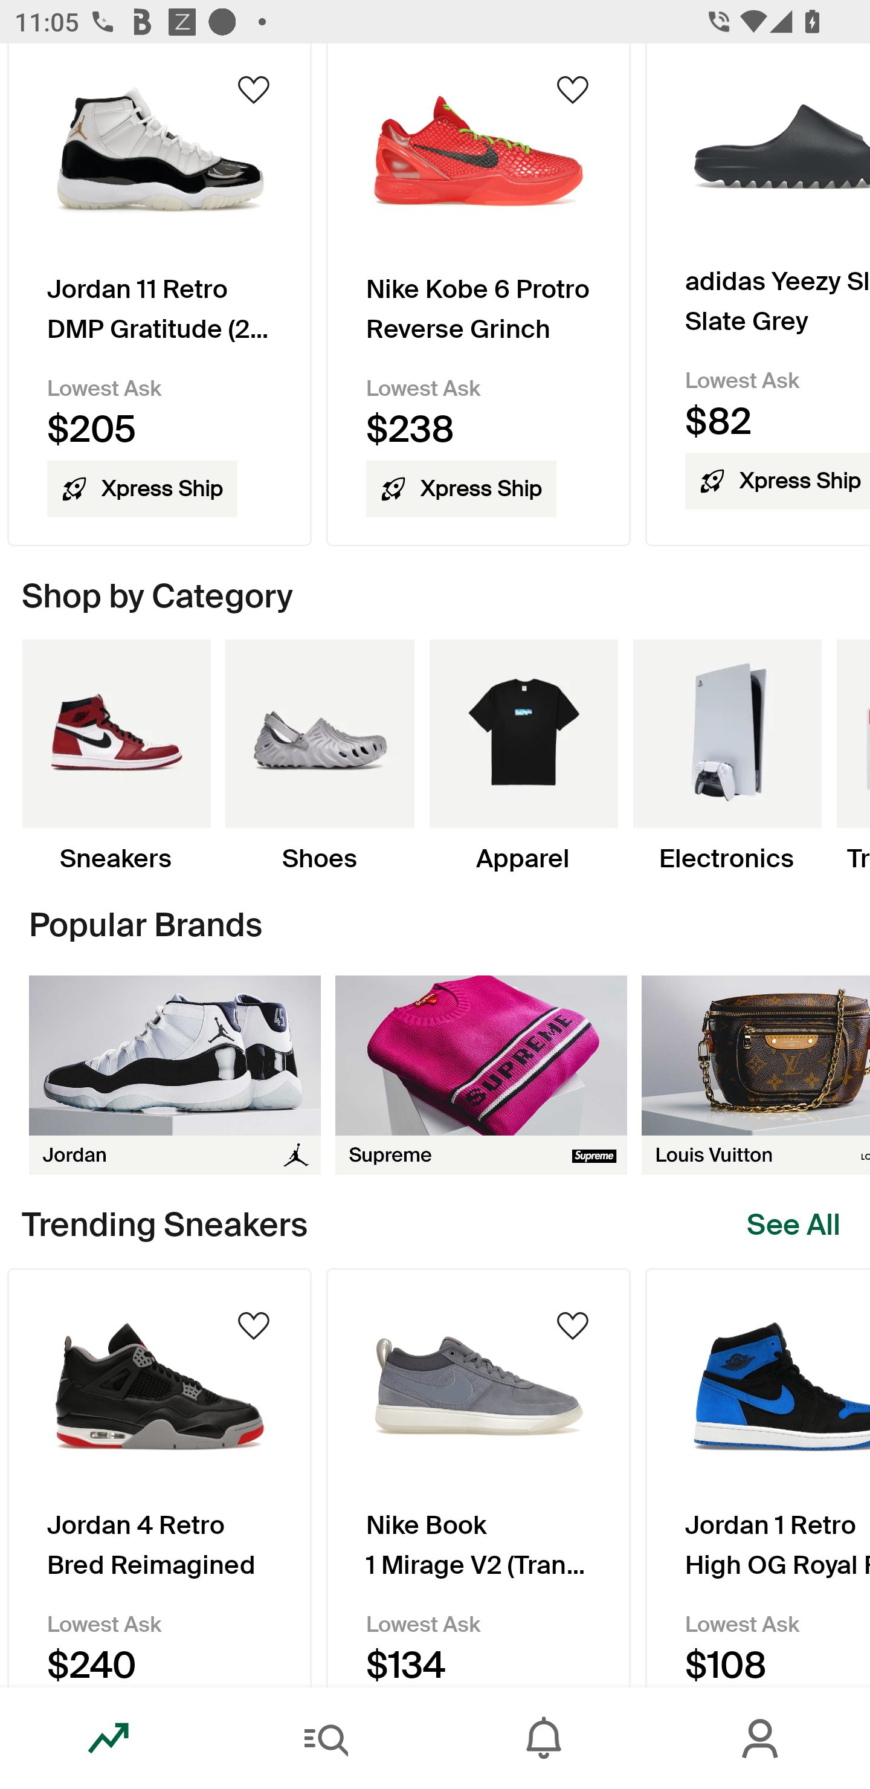  I want to click on Product Image Electronics, so click(726, 757).